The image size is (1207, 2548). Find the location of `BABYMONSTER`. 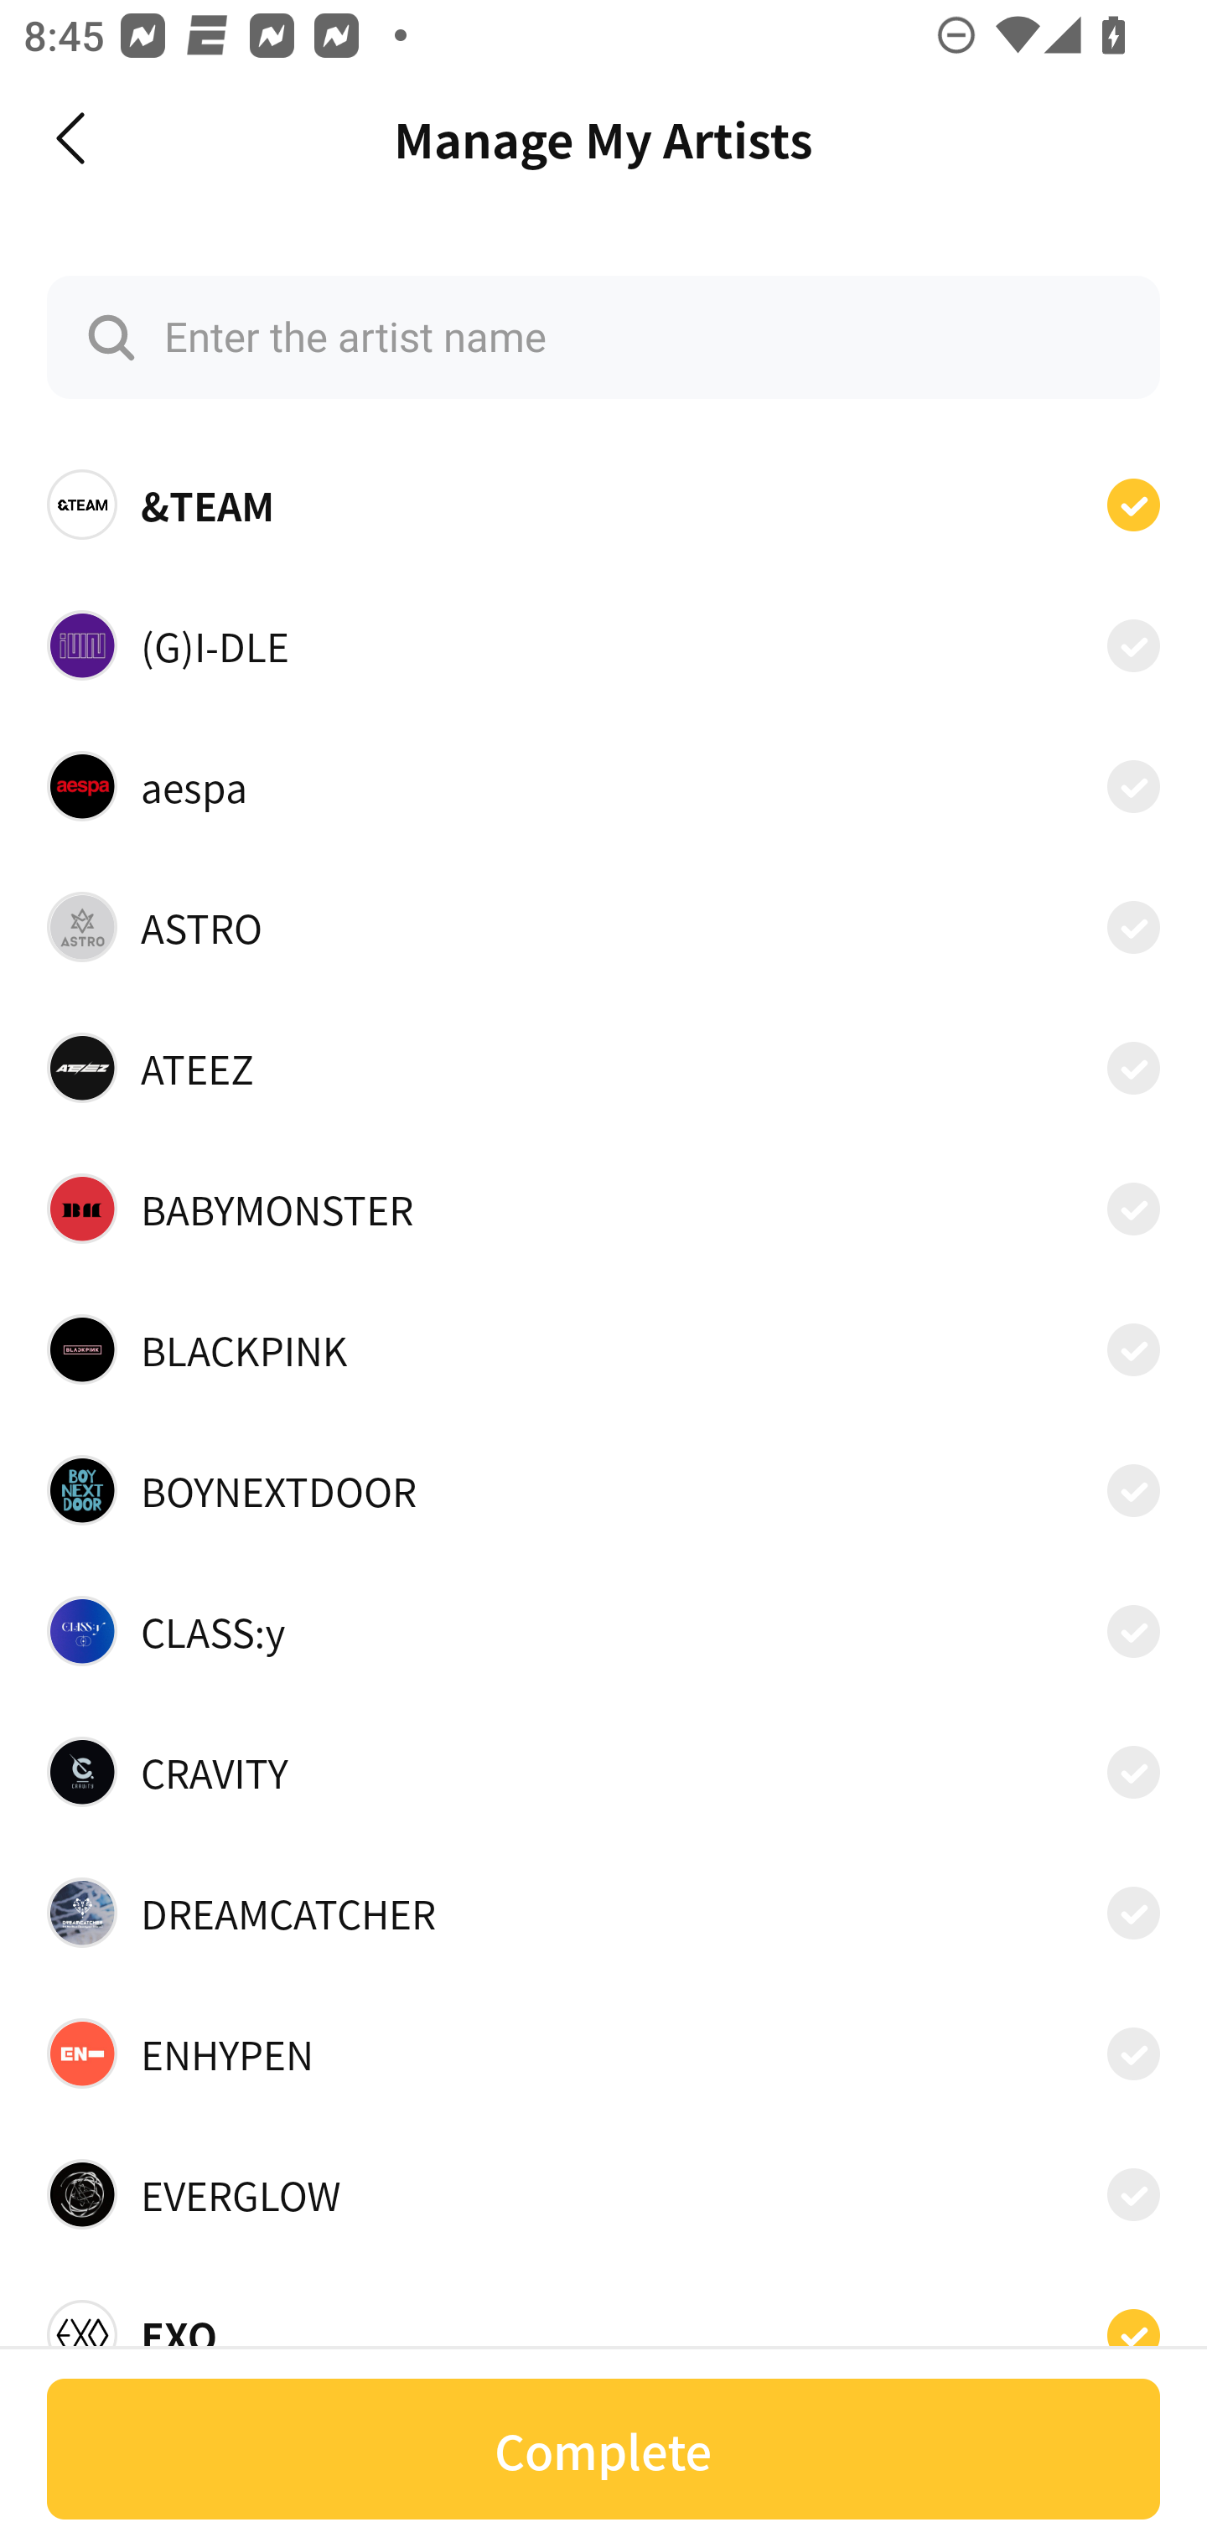

BABYMONSTER is located at coordinates (603, 1209).